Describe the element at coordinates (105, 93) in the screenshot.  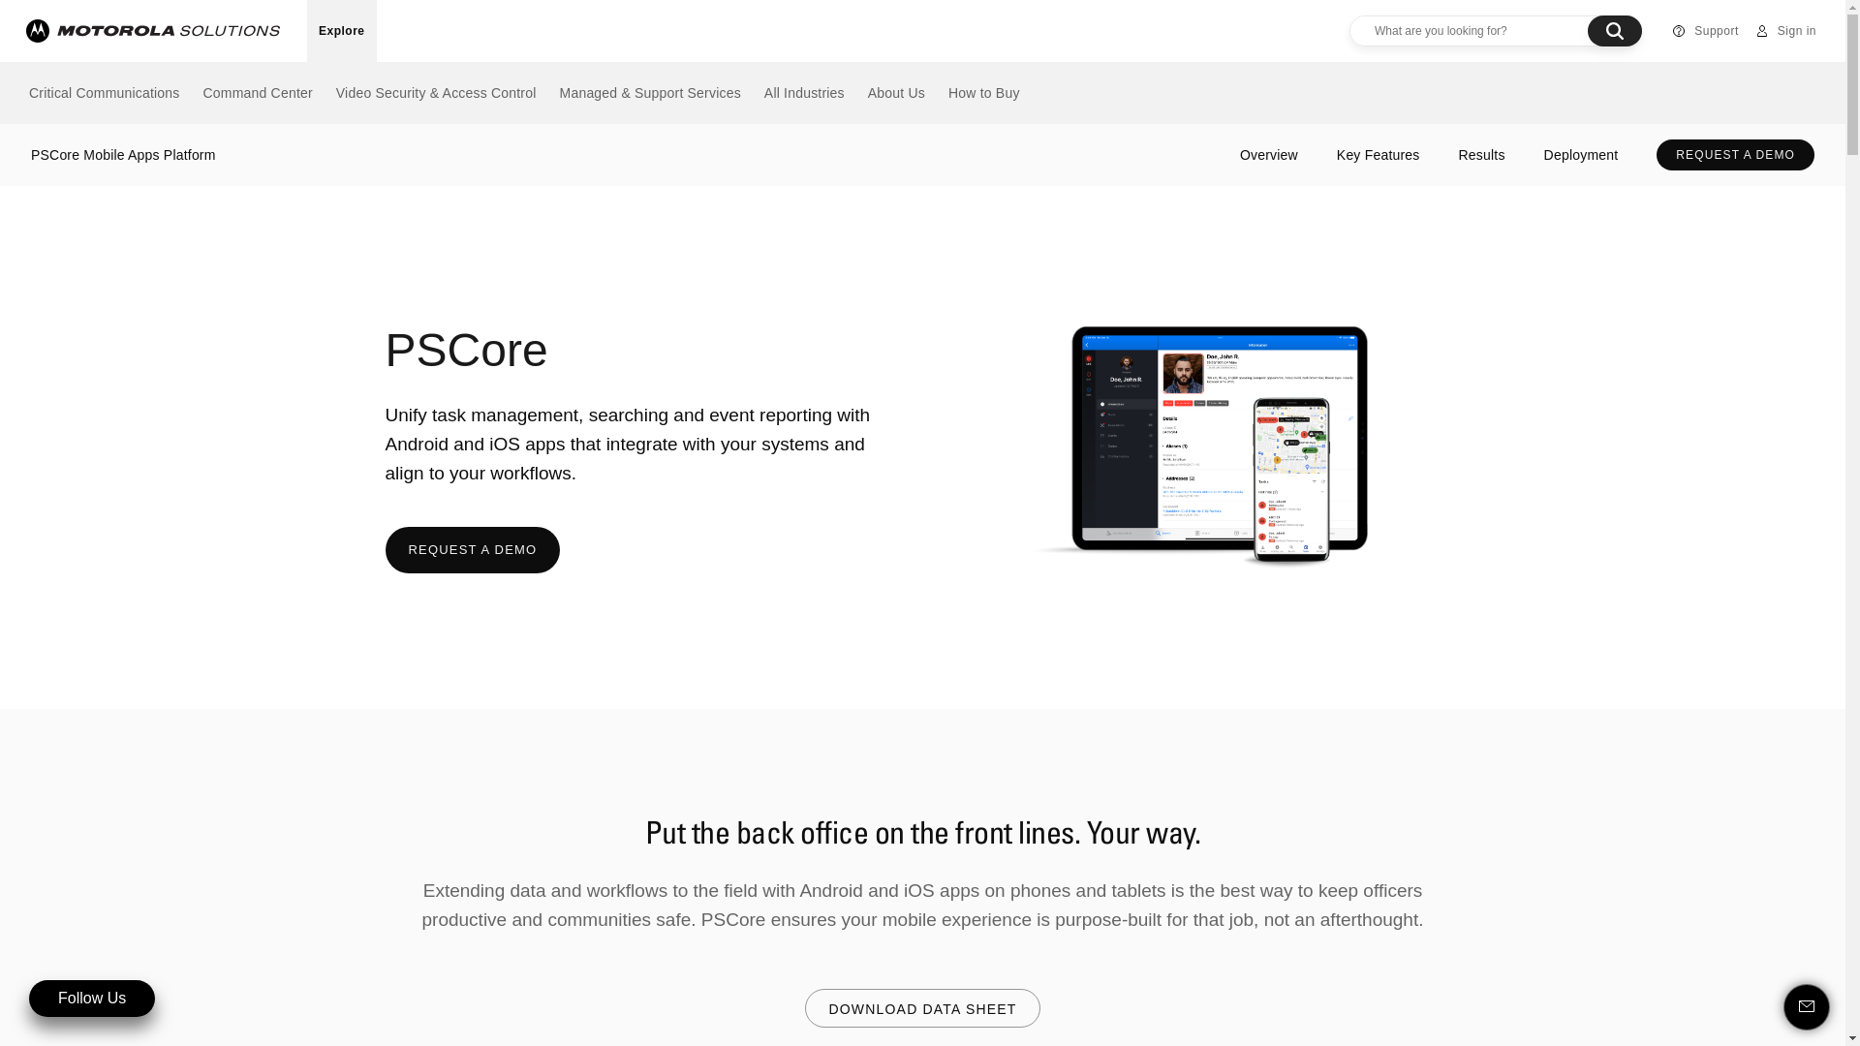
I see `Critical Communications` at that location.